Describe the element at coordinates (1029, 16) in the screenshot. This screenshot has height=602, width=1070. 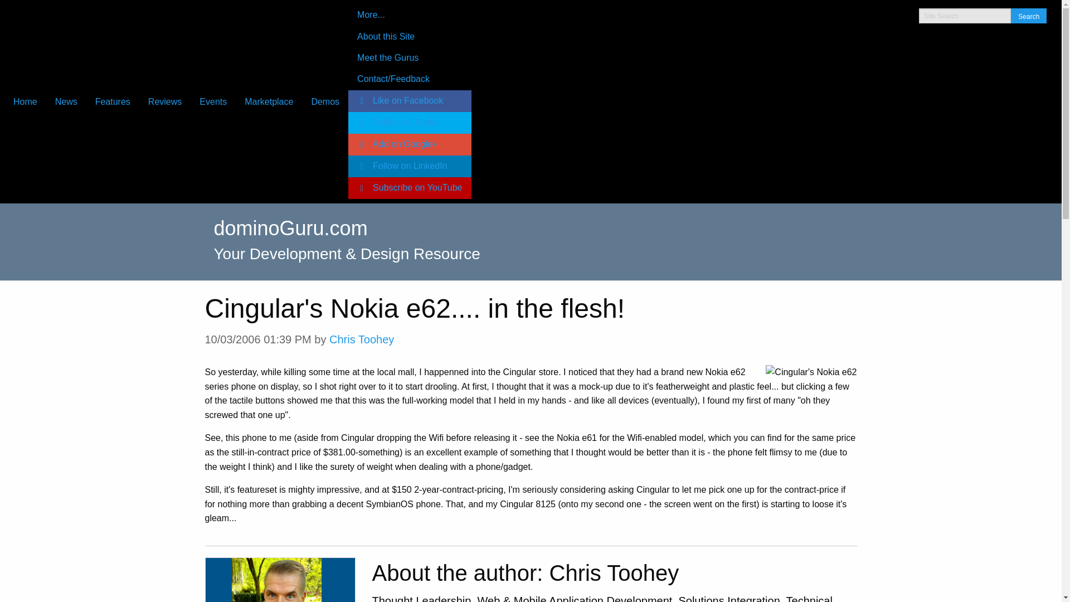
I see `Search` at that location.